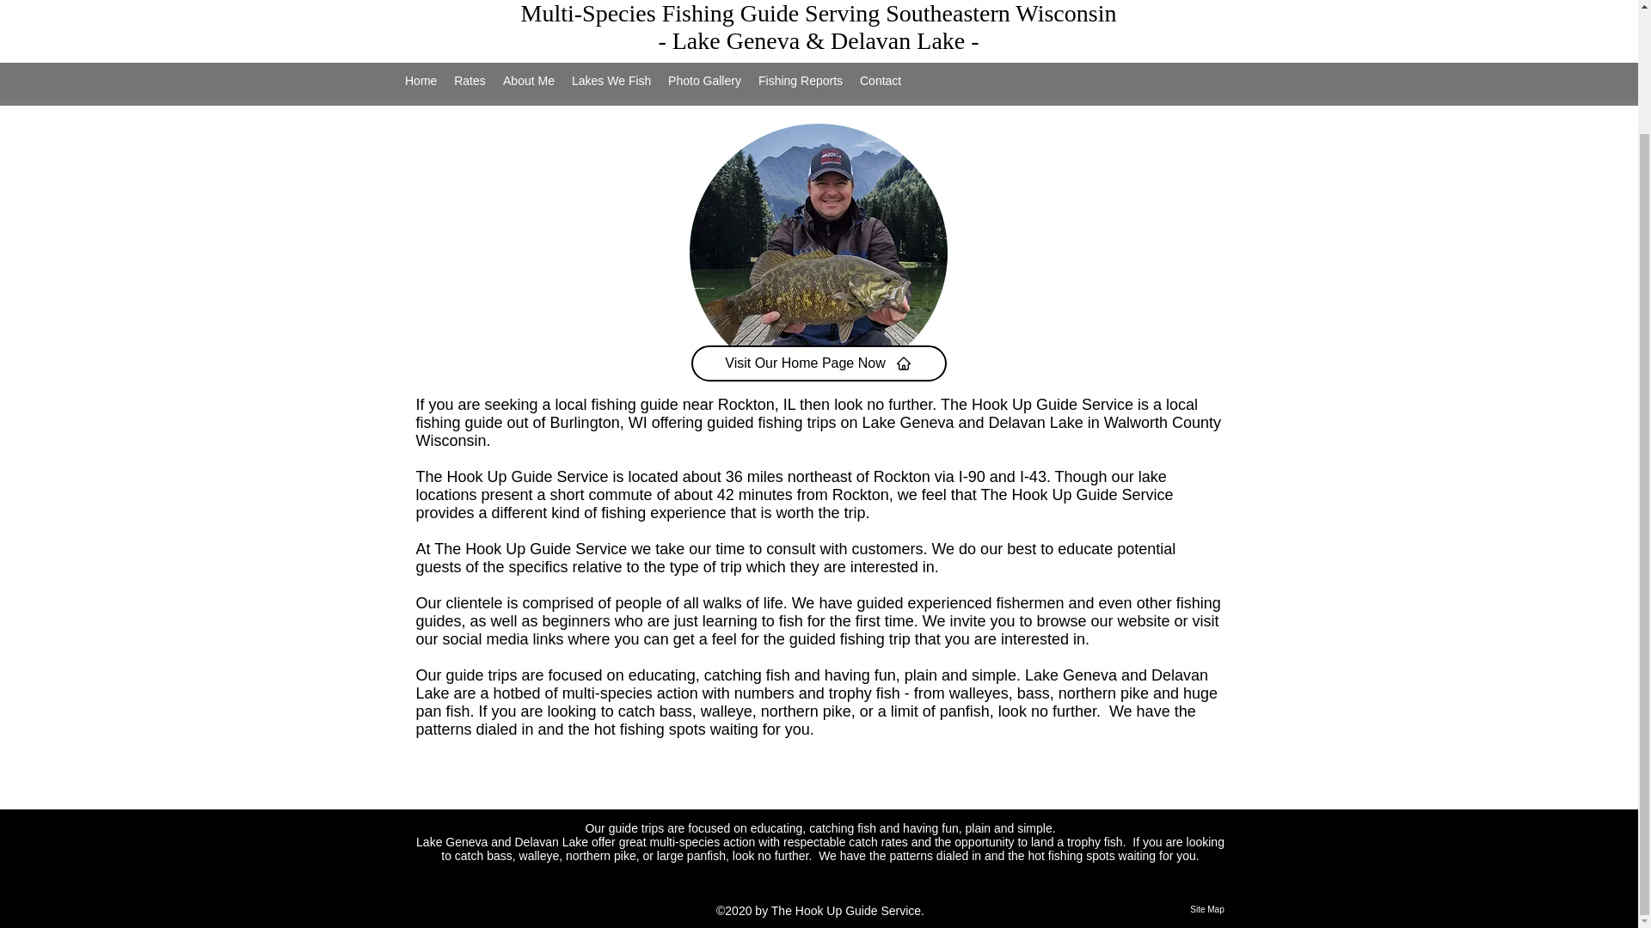 This screenshot has height=928, width=1651. What do you see at coordinates (420, 81) in the screenshot?
I see `Home` at bounding box center [420, 81].